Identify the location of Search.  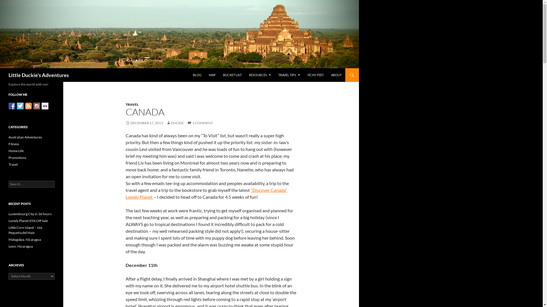
(11, 3).